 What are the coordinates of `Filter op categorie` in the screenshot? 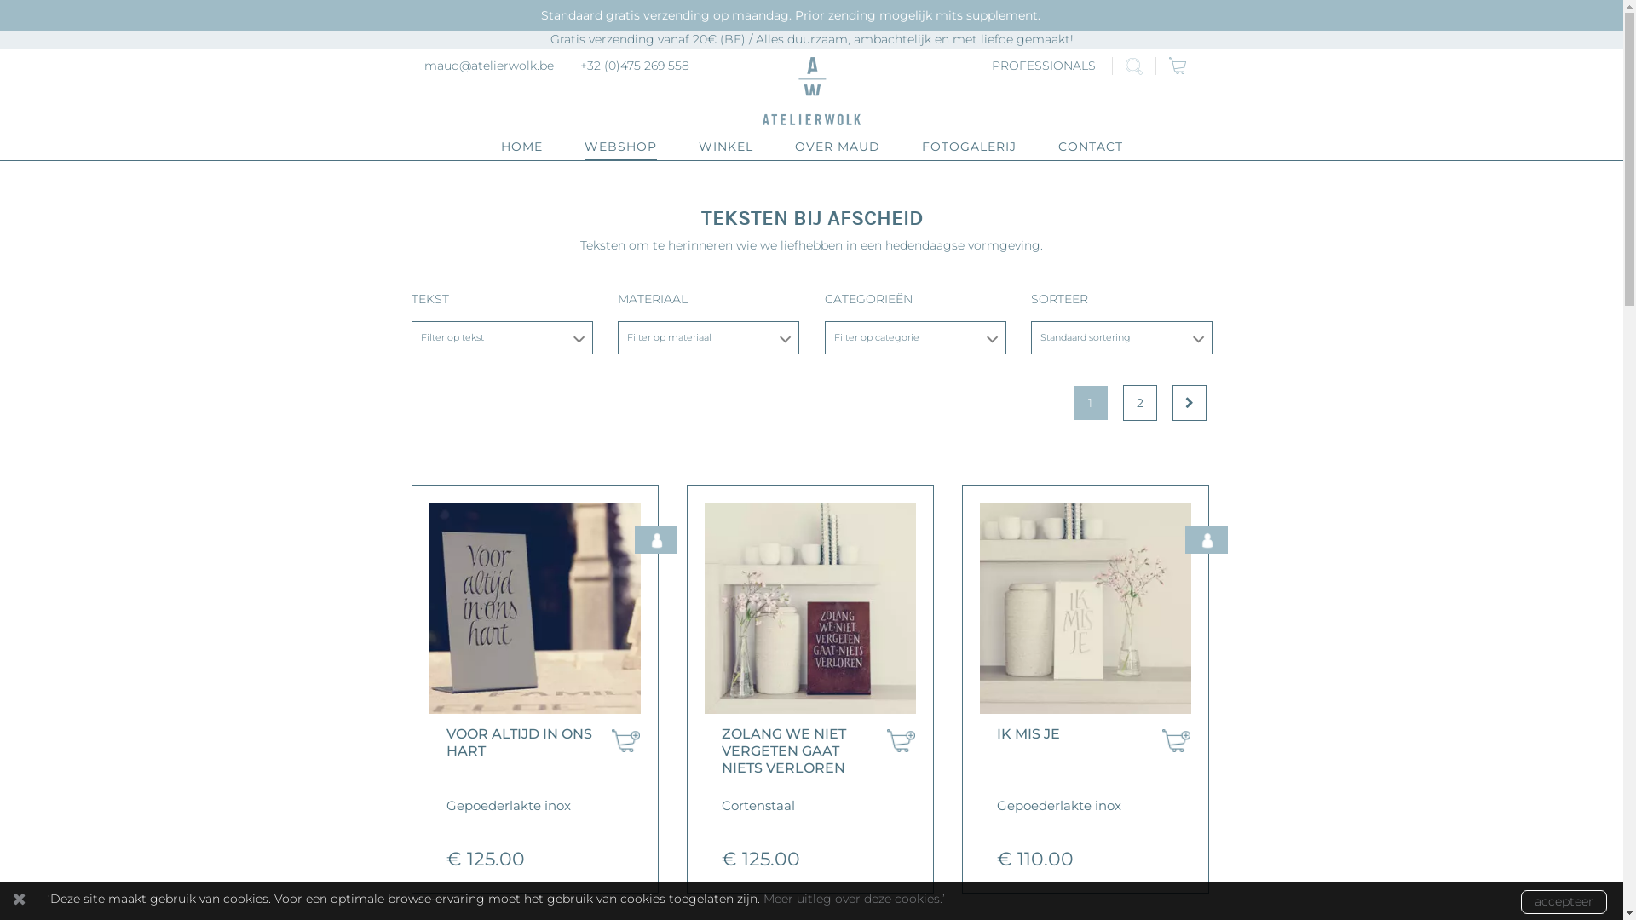 It's located at (876, 337).